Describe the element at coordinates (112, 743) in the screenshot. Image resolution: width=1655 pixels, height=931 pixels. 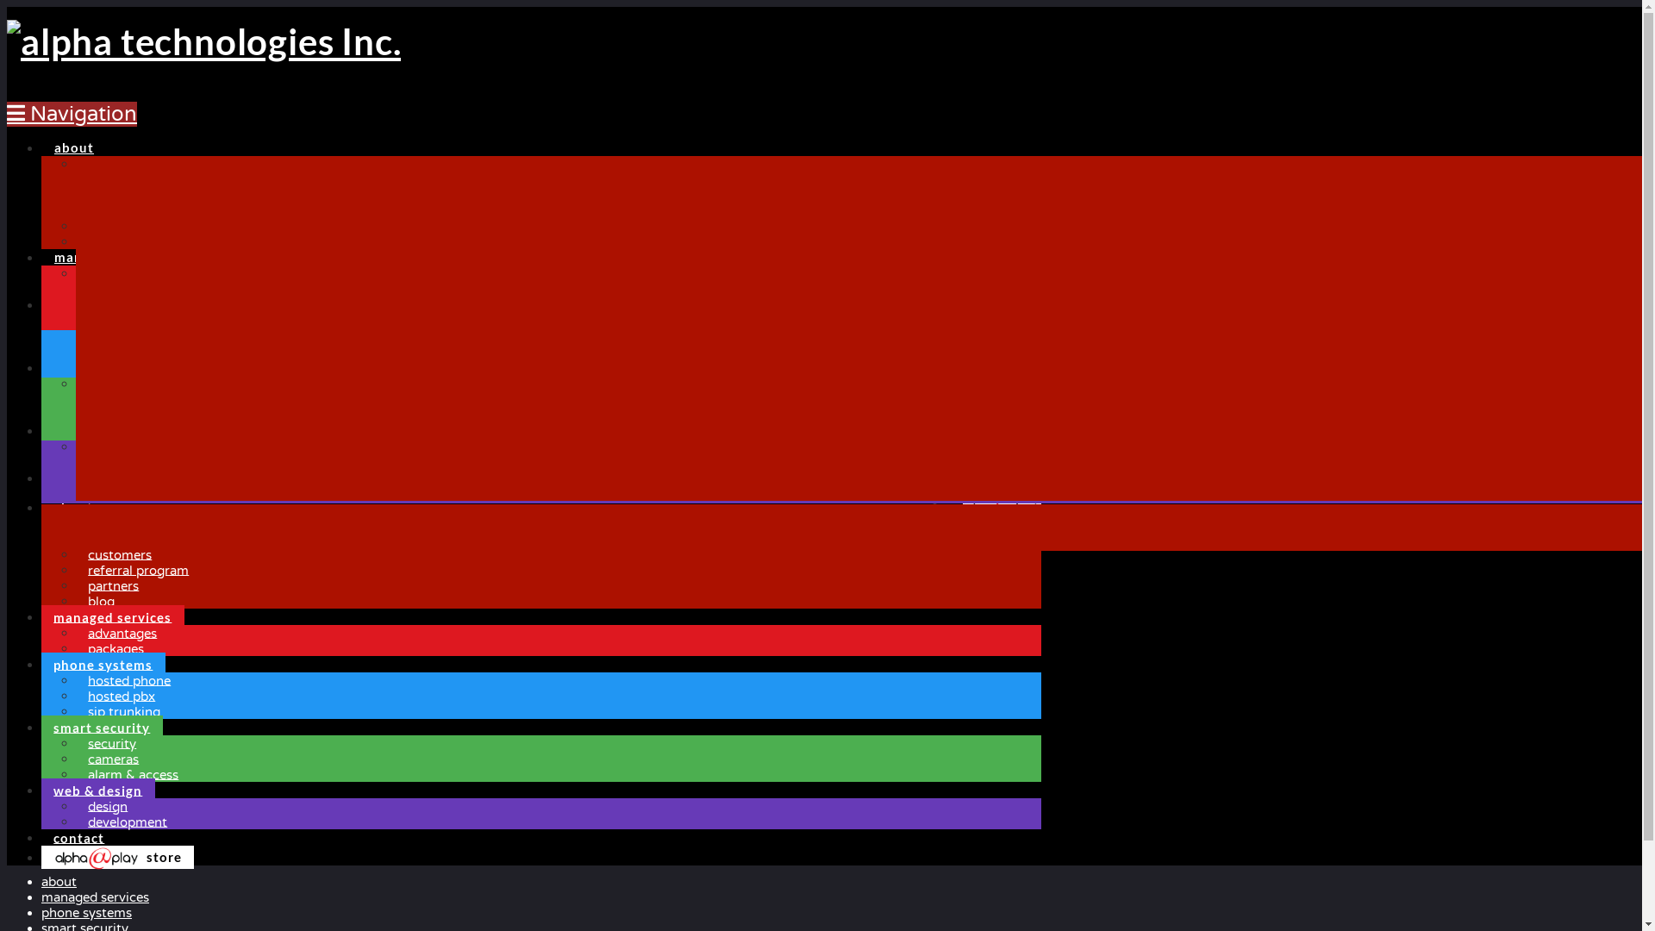
I see `security` at that location.